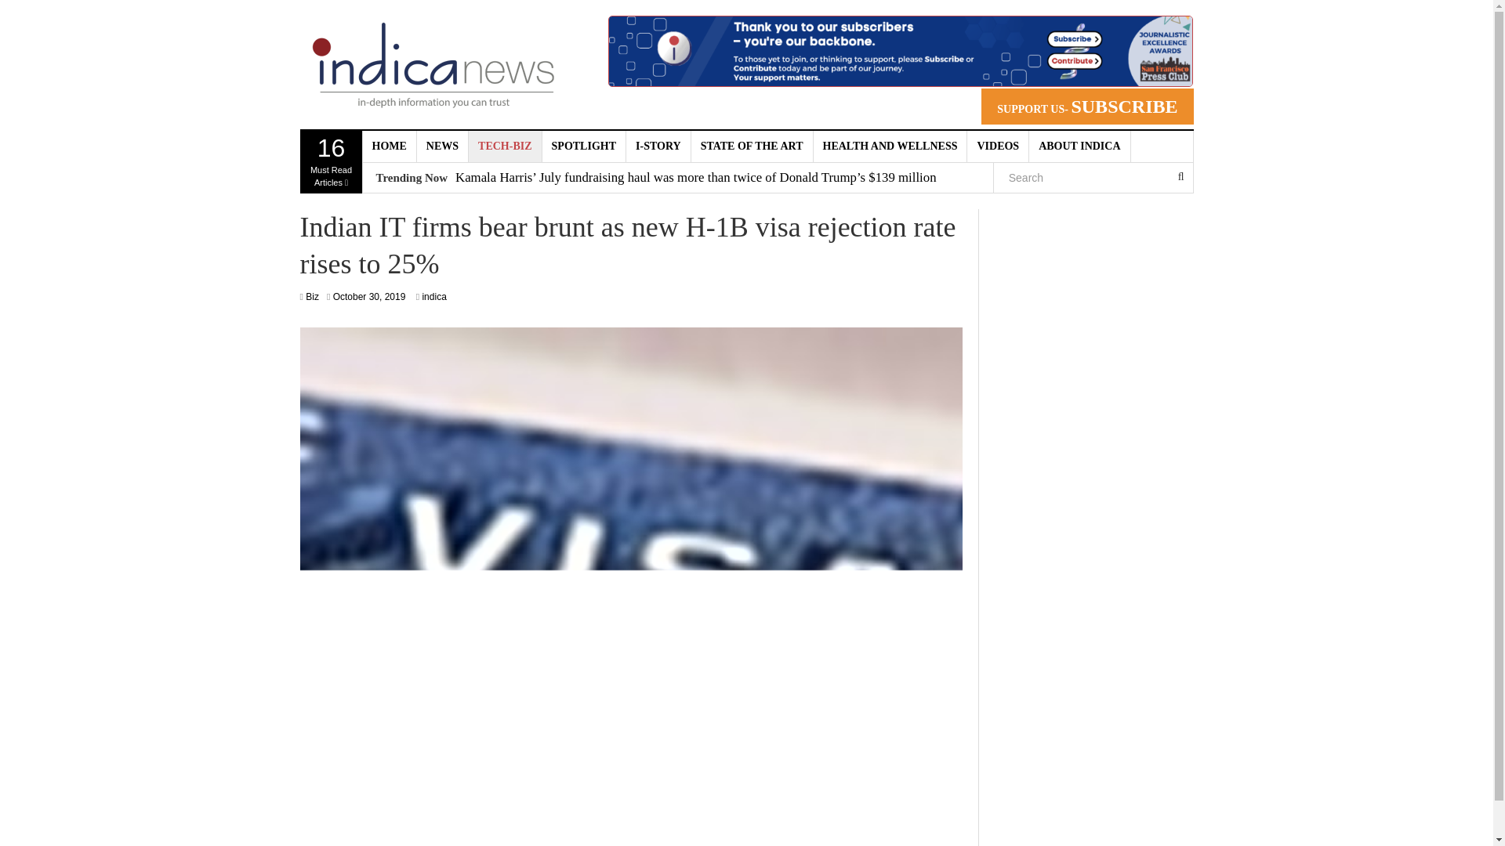 The height and width of the screenshot is (846, 1505). I want to click on STATE OF THE ART, so click(752, 146).